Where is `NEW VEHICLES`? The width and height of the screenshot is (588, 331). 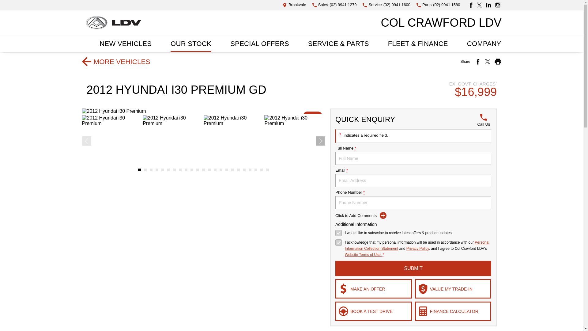
NEW VEHICLES is located at coordinates (126, 44).